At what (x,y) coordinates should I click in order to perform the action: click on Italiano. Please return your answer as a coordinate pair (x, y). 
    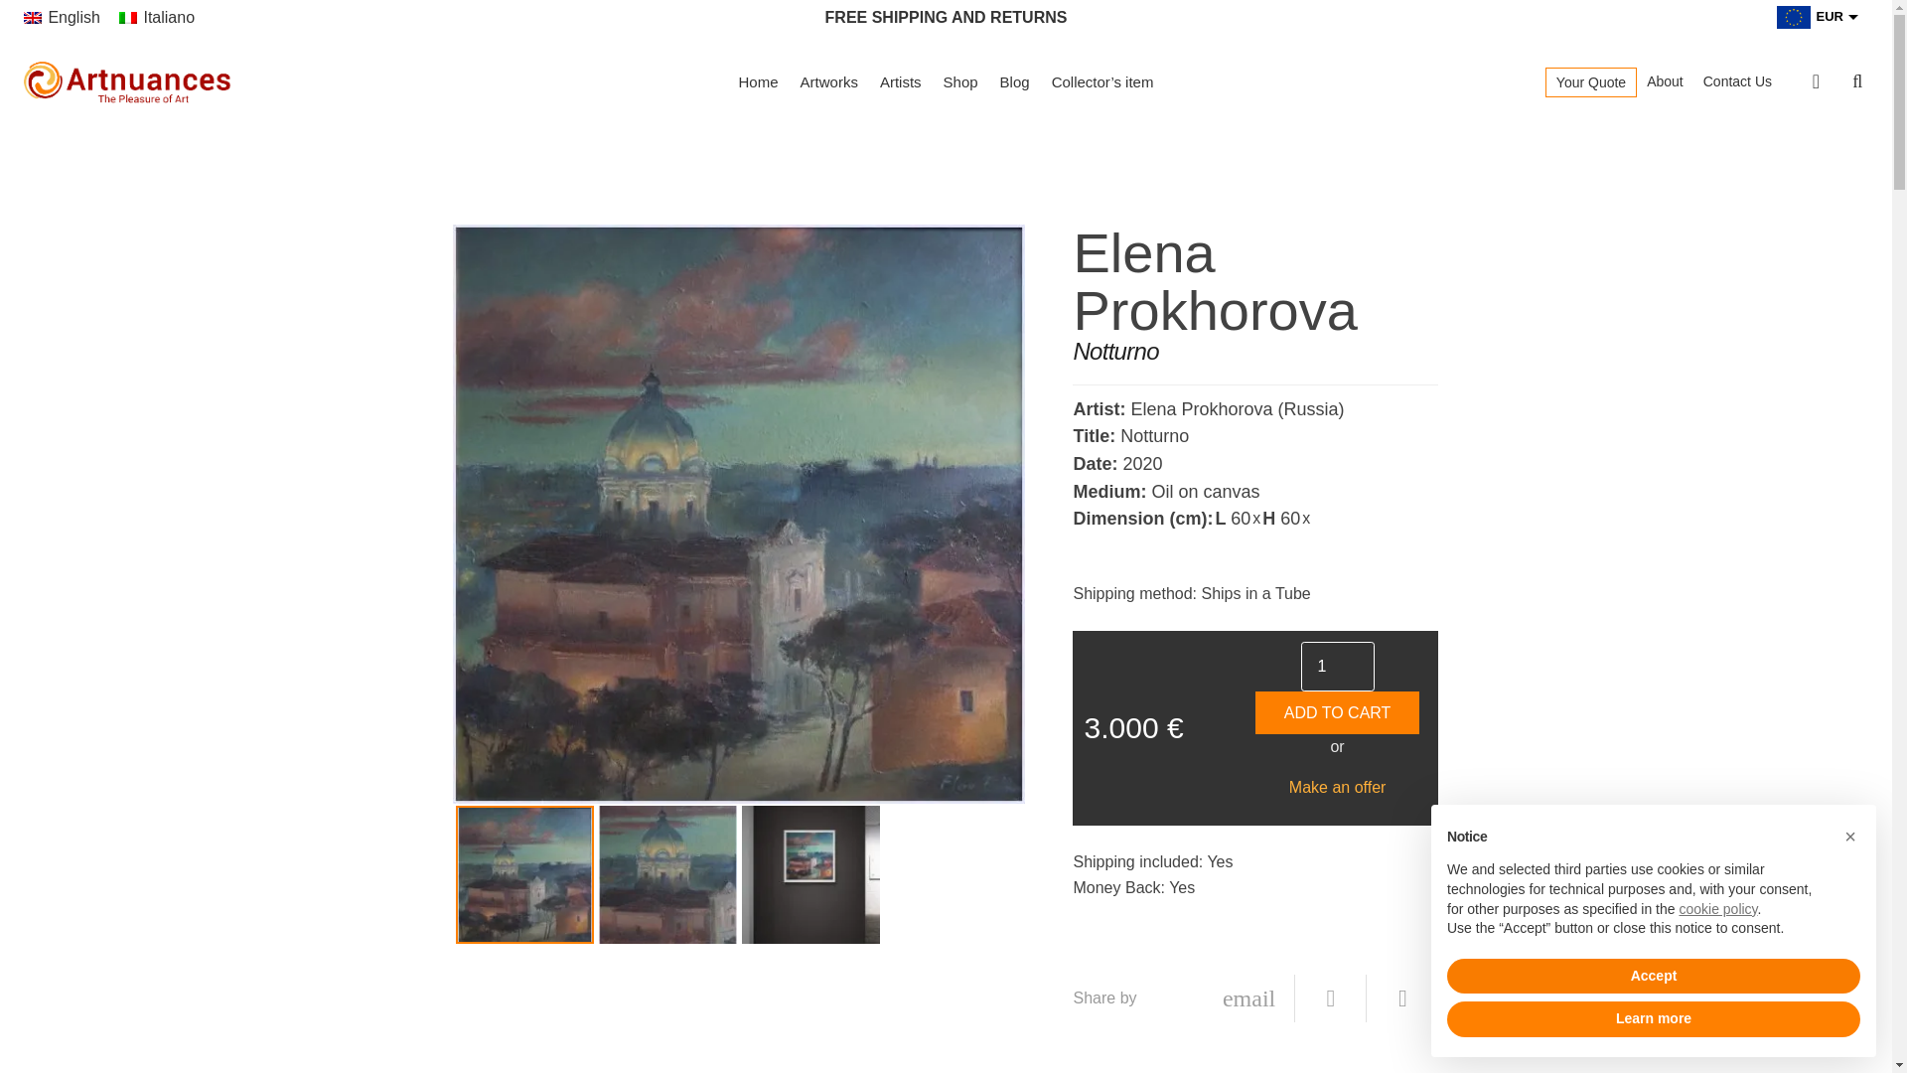
    Looking at the image, I should click on (156, 16).